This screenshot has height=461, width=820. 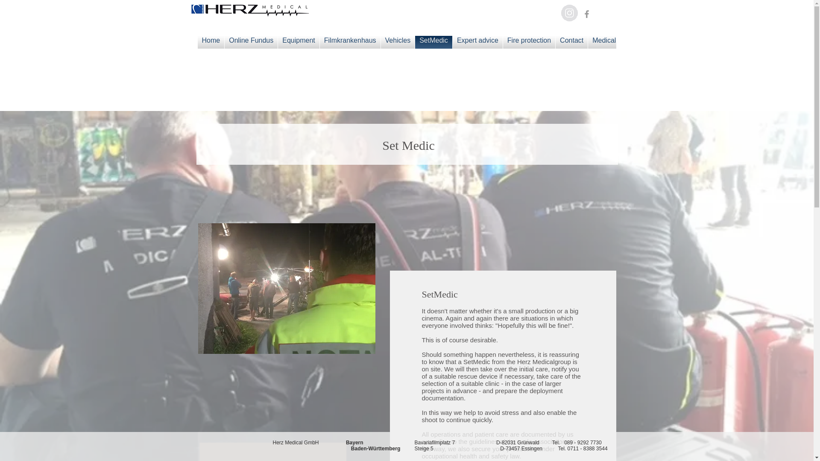 I want to click on FullSizeRender 2.jpg, so click(x=250, y=11).